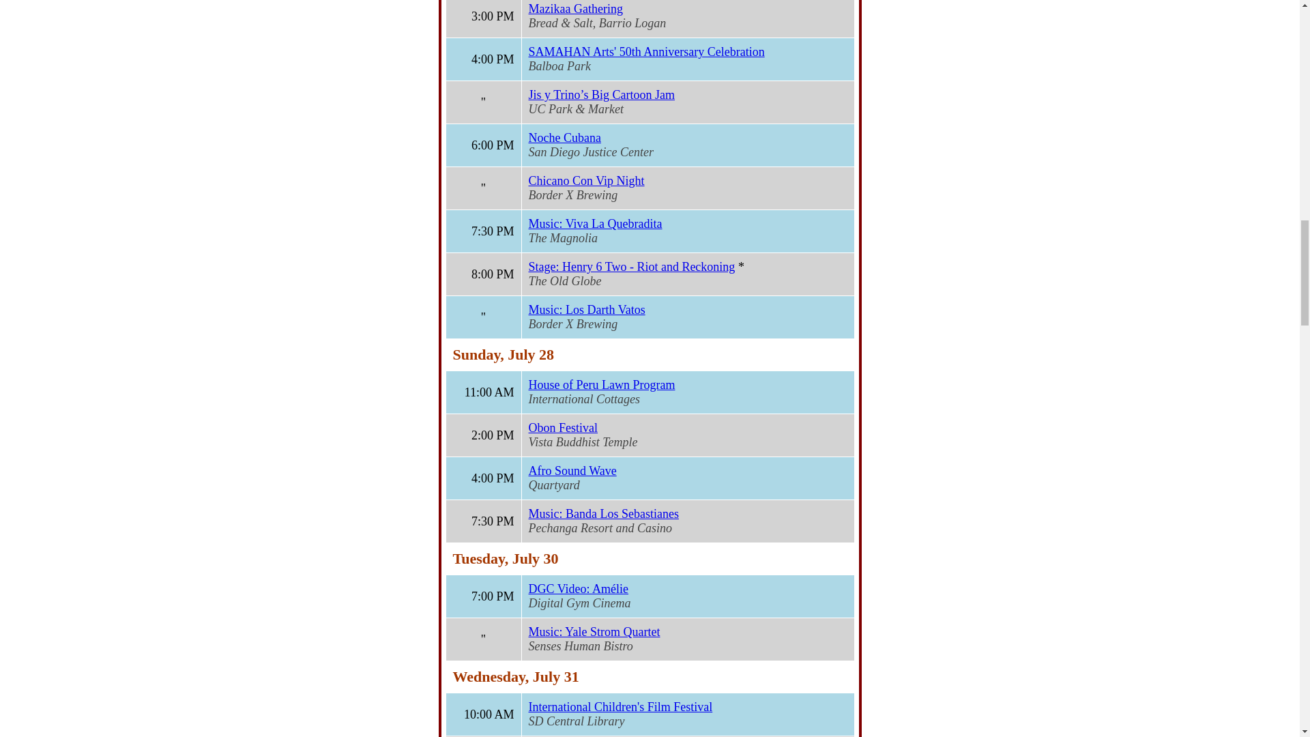 Image resolution: width=1310 pixels, height=737 pixels. What do you see at coordinates (645, 52) in the screenshot?
I see `SAMAHAN Arts' 50th Anniversary Celebration` at bounding box center [645, 52].